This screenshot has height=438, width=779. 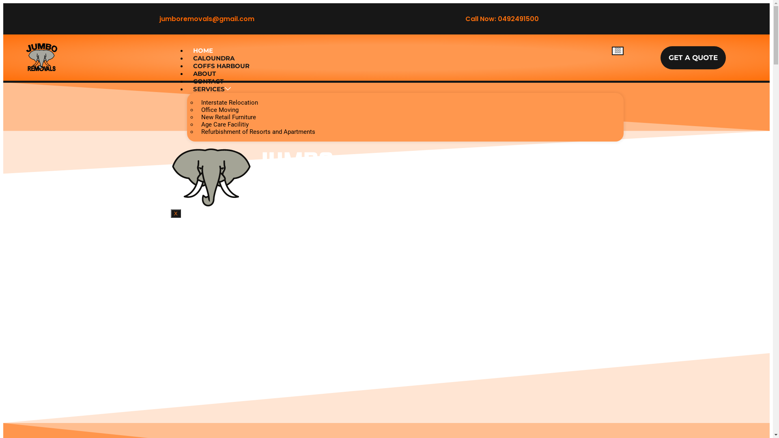 What do you see at coordinates (225, 125) in the screenshot?
I see `Age Care Facilitiy` at bounding box center [225, 125].